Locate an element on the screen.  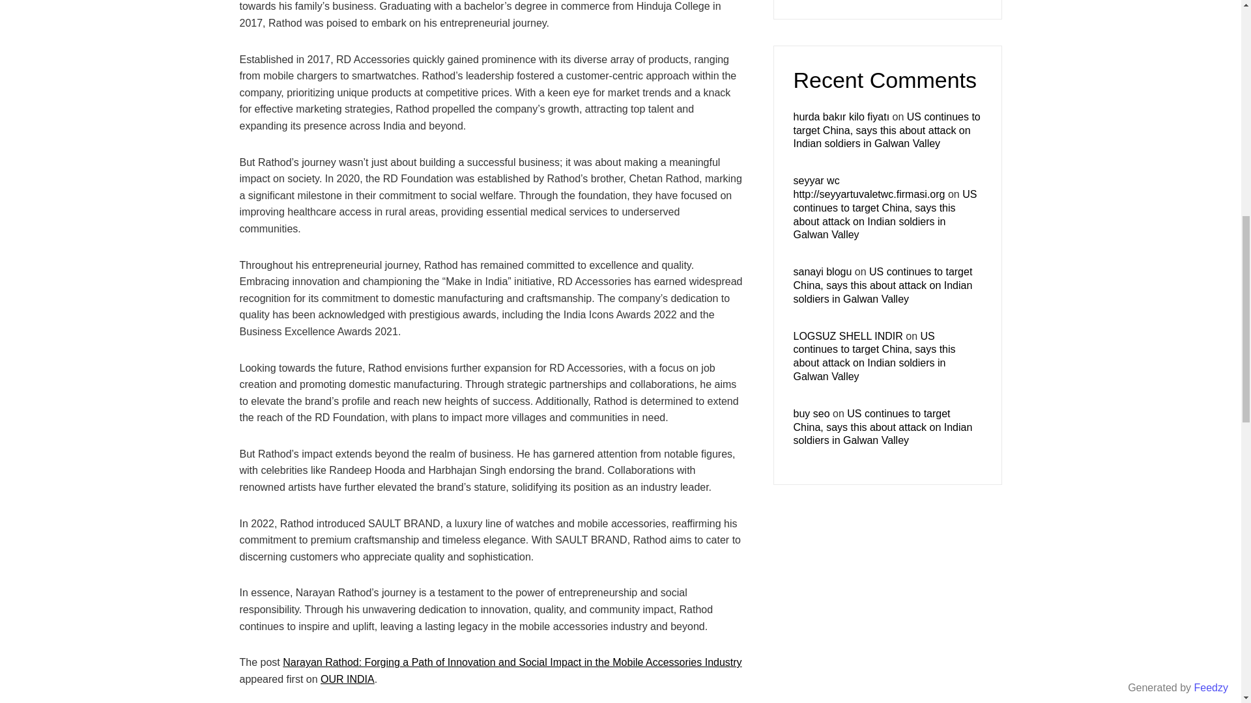
sanayi blogu is located at coordinates (822, 271).